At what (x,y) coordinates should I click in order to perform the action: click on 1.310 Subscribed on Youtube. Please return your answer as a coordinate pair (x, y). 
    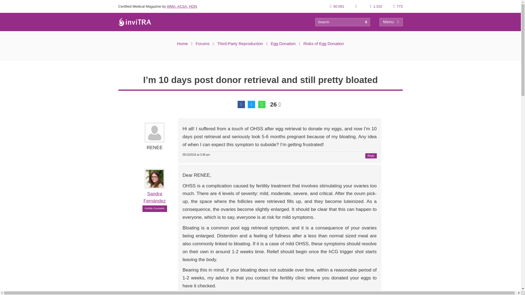
    Looking at the image, I should click on (376, 7).